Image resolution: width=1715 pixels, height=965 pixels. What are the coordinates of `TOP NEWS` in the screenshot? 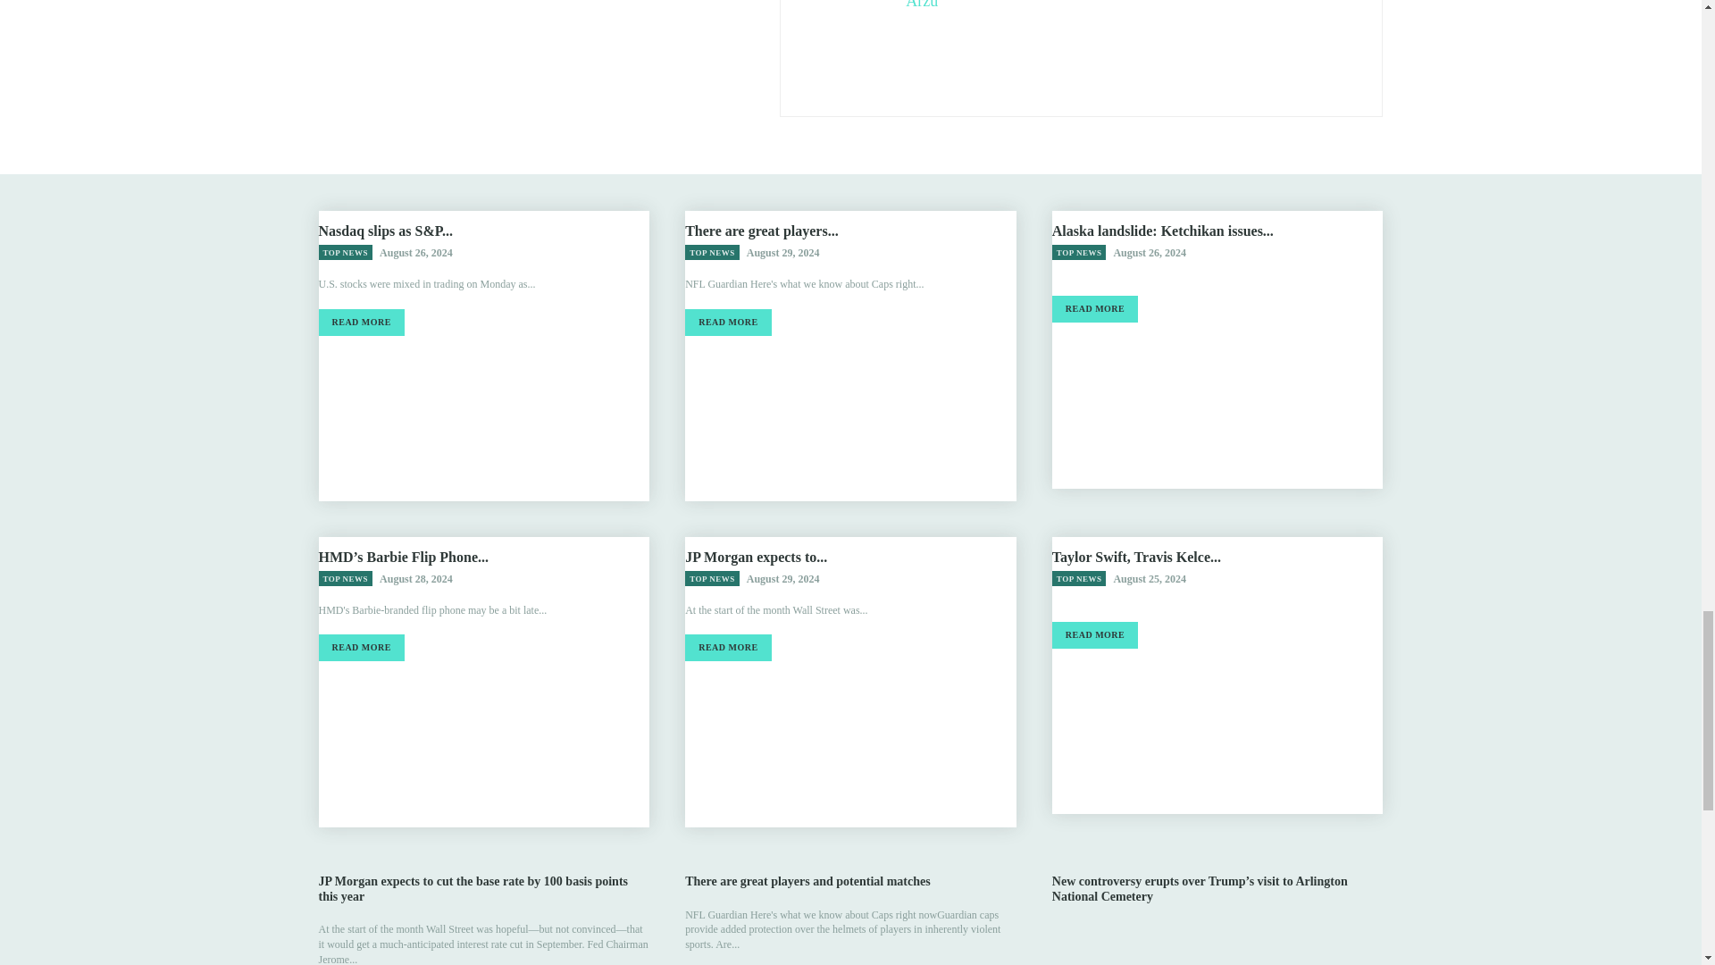 It's located at (345, 578).